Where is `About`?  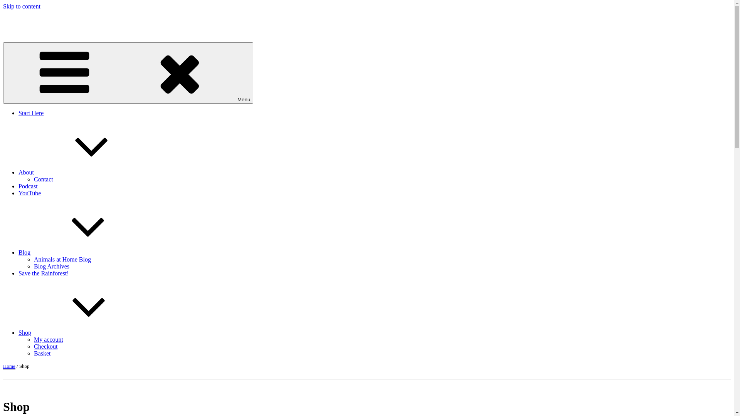
About is located at coordinates (84, 173).